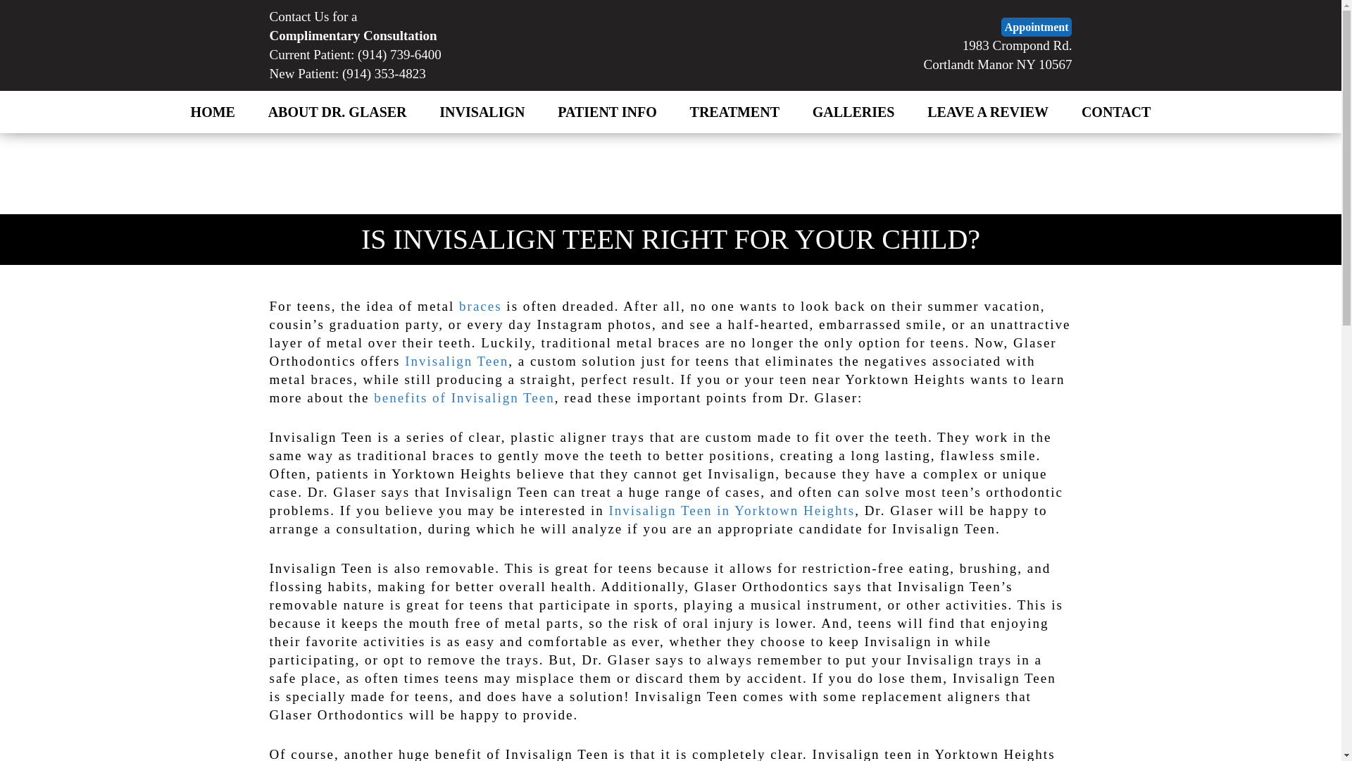 The width and height of the screenshot is (1352, 761). What do you see at coordinates (337, 113) in the screenshot?
I see `ABOUT DR. GLASER` at bounding box center [337, 113].